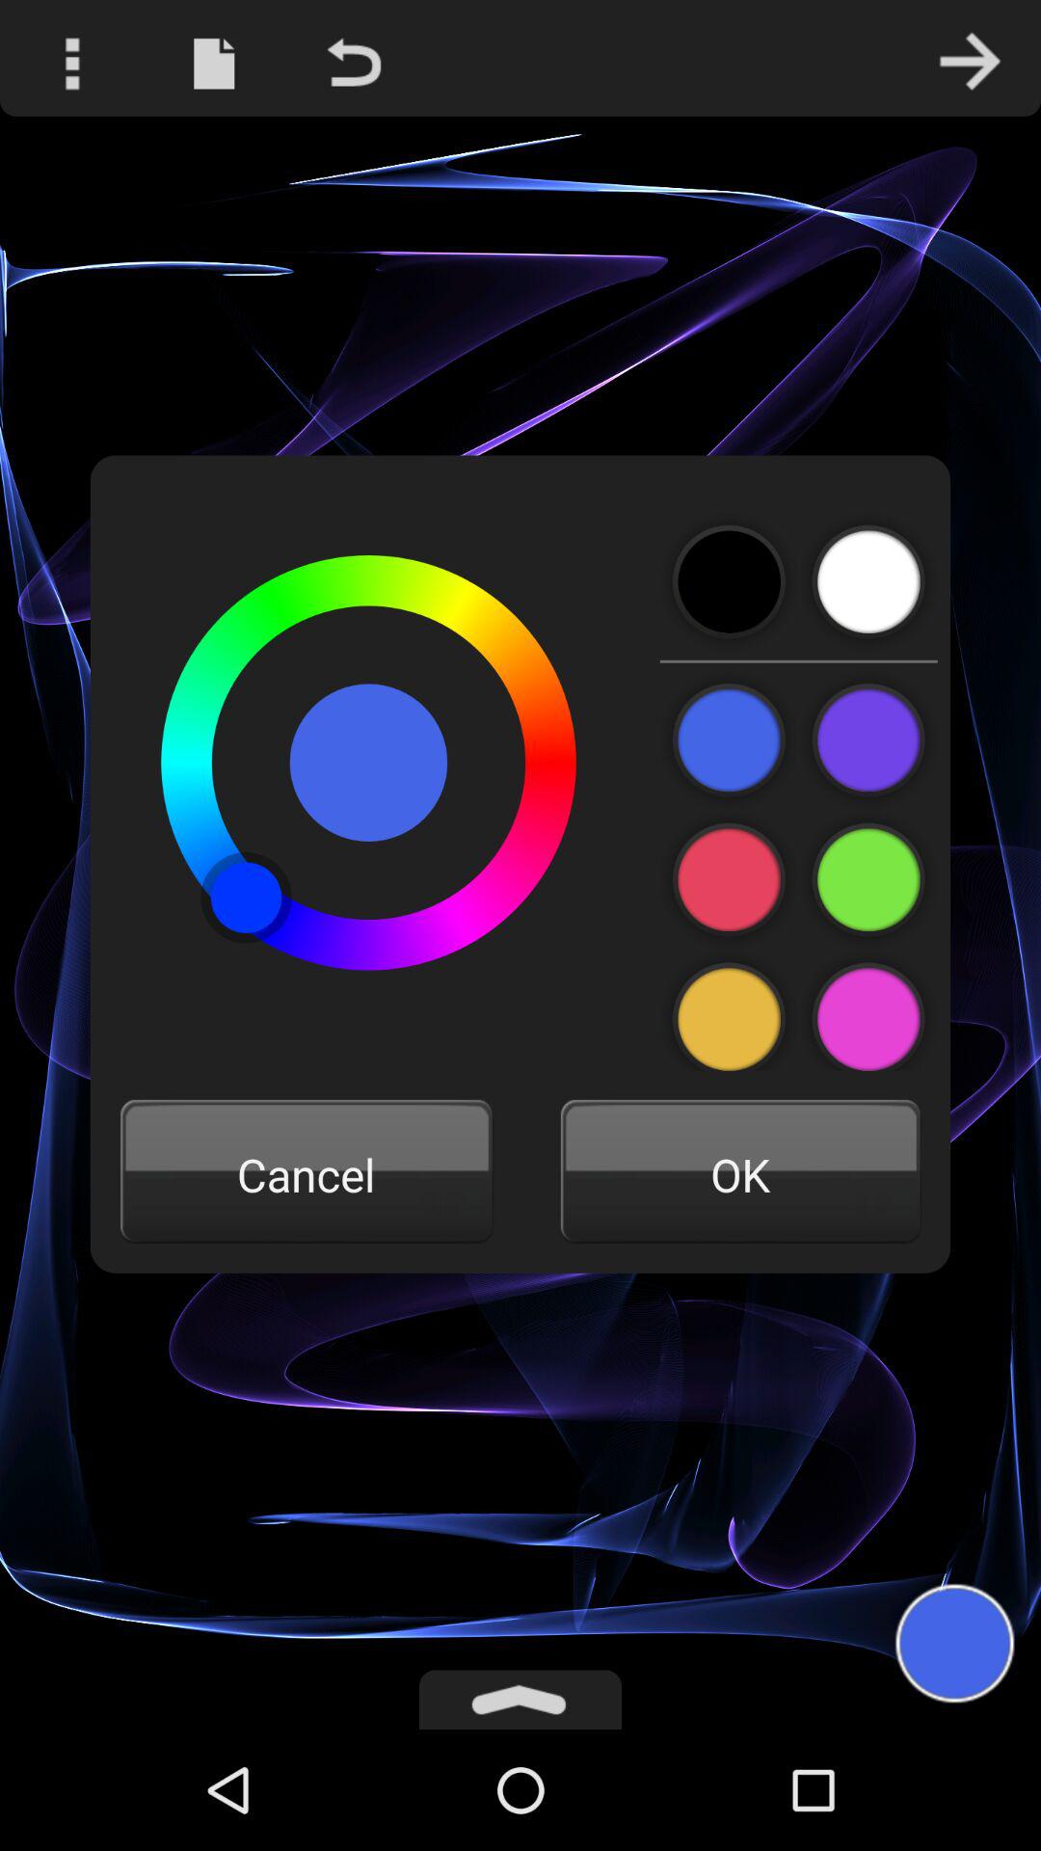  I want to click on pink, so click(729, 879).